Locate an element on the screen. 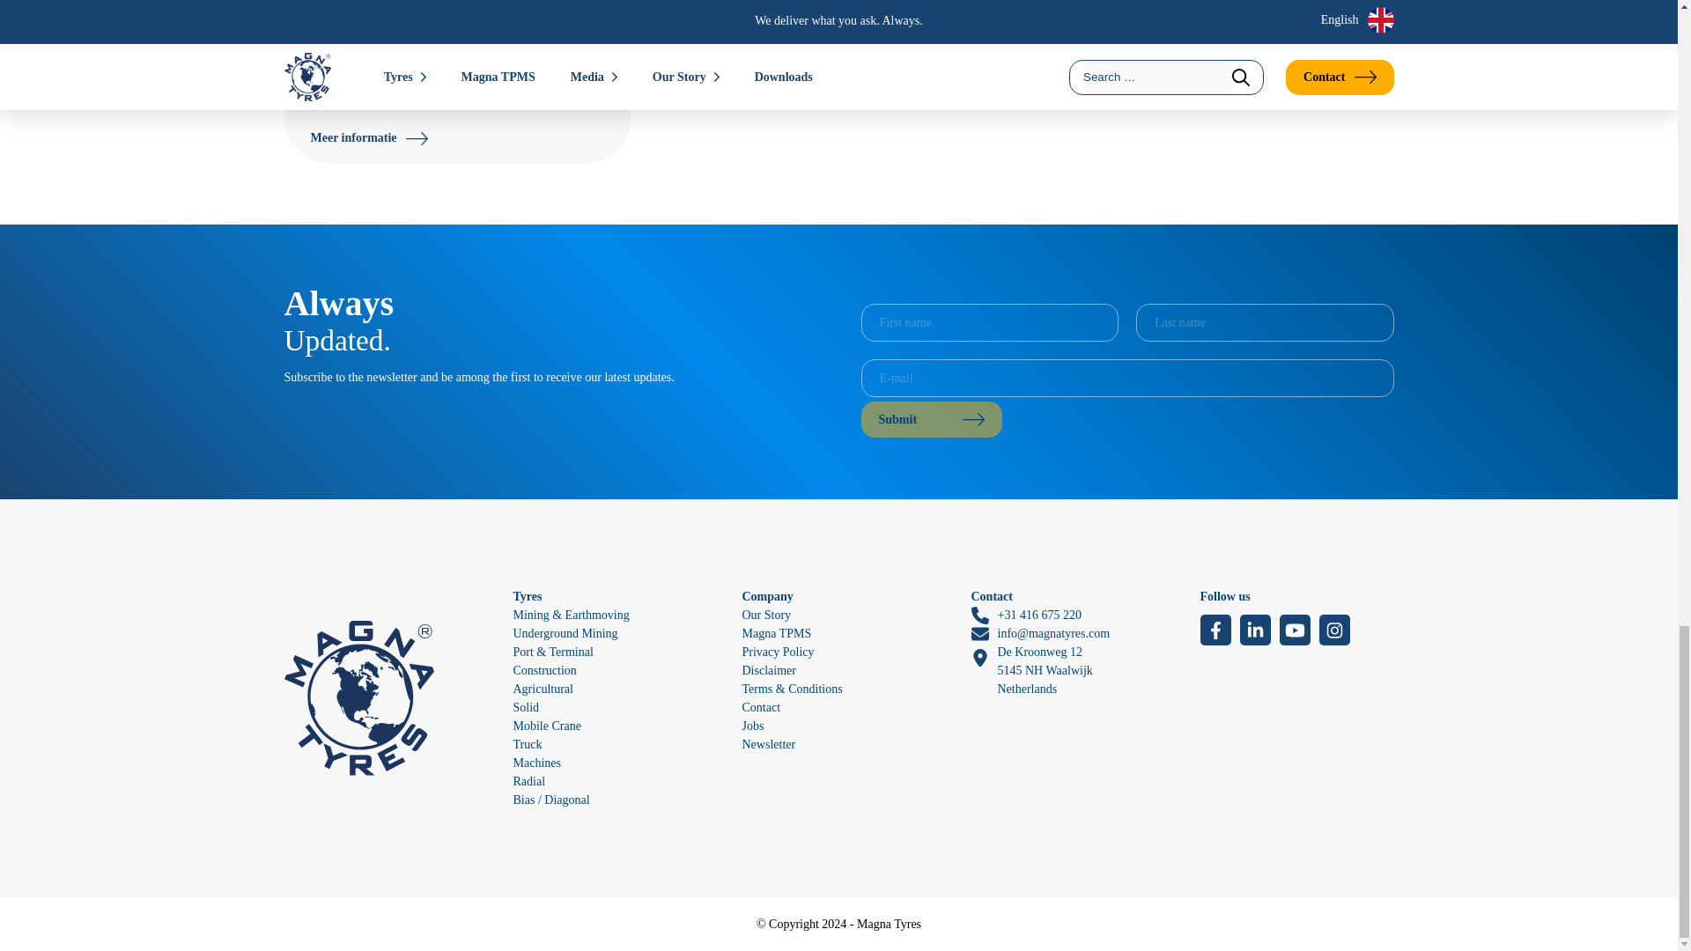  MU26 is located at coordinates (345, 7).